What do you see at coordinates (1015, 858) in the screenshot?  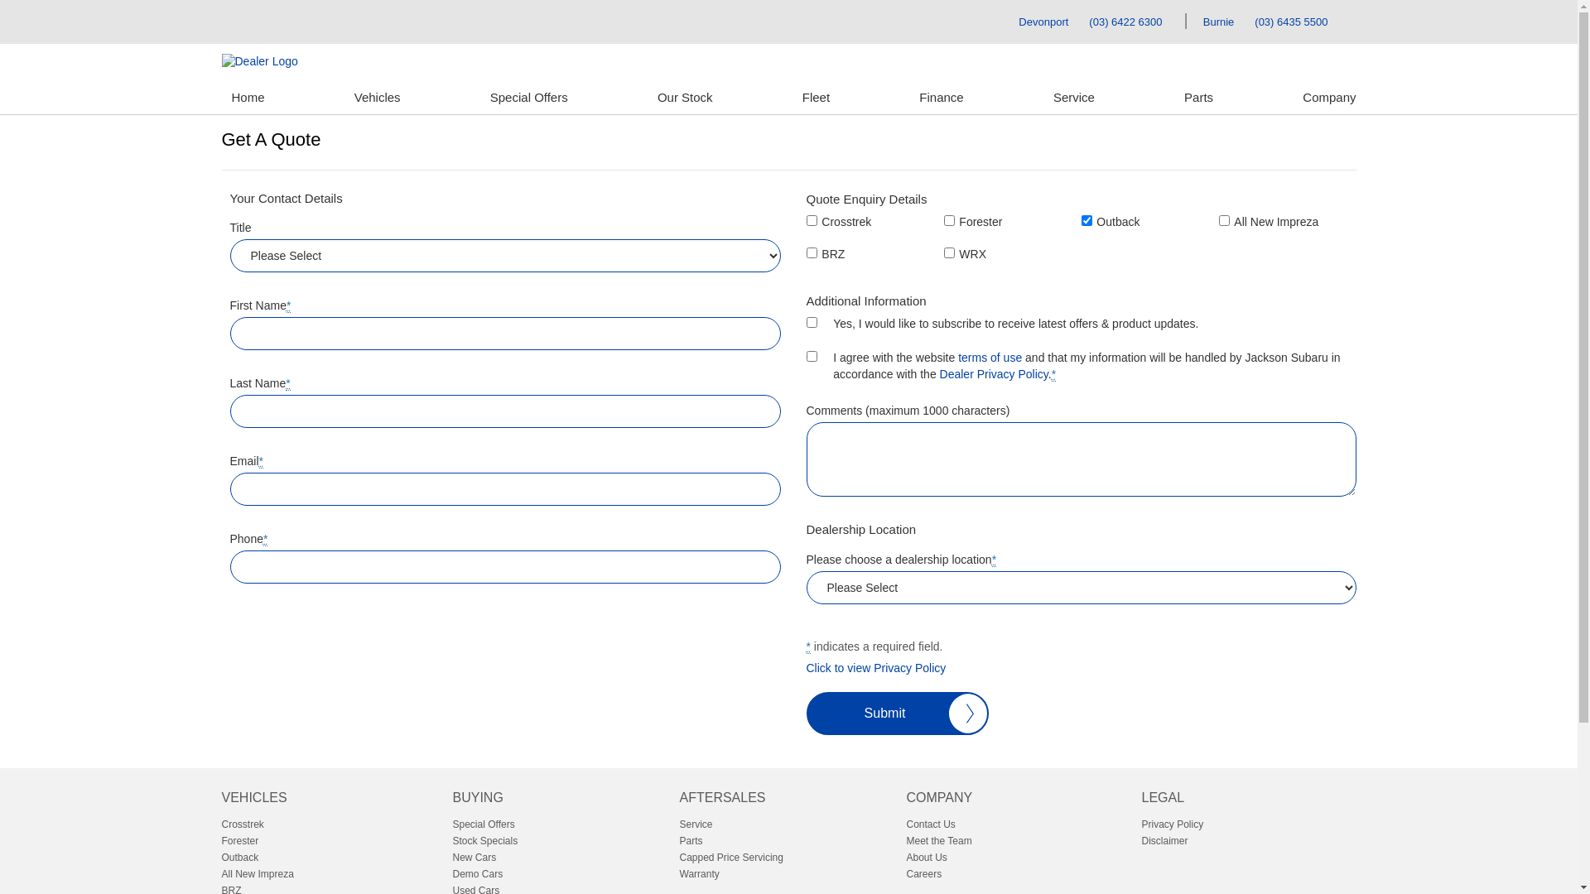 I see `About Us` at bounding box center [1015, 858].